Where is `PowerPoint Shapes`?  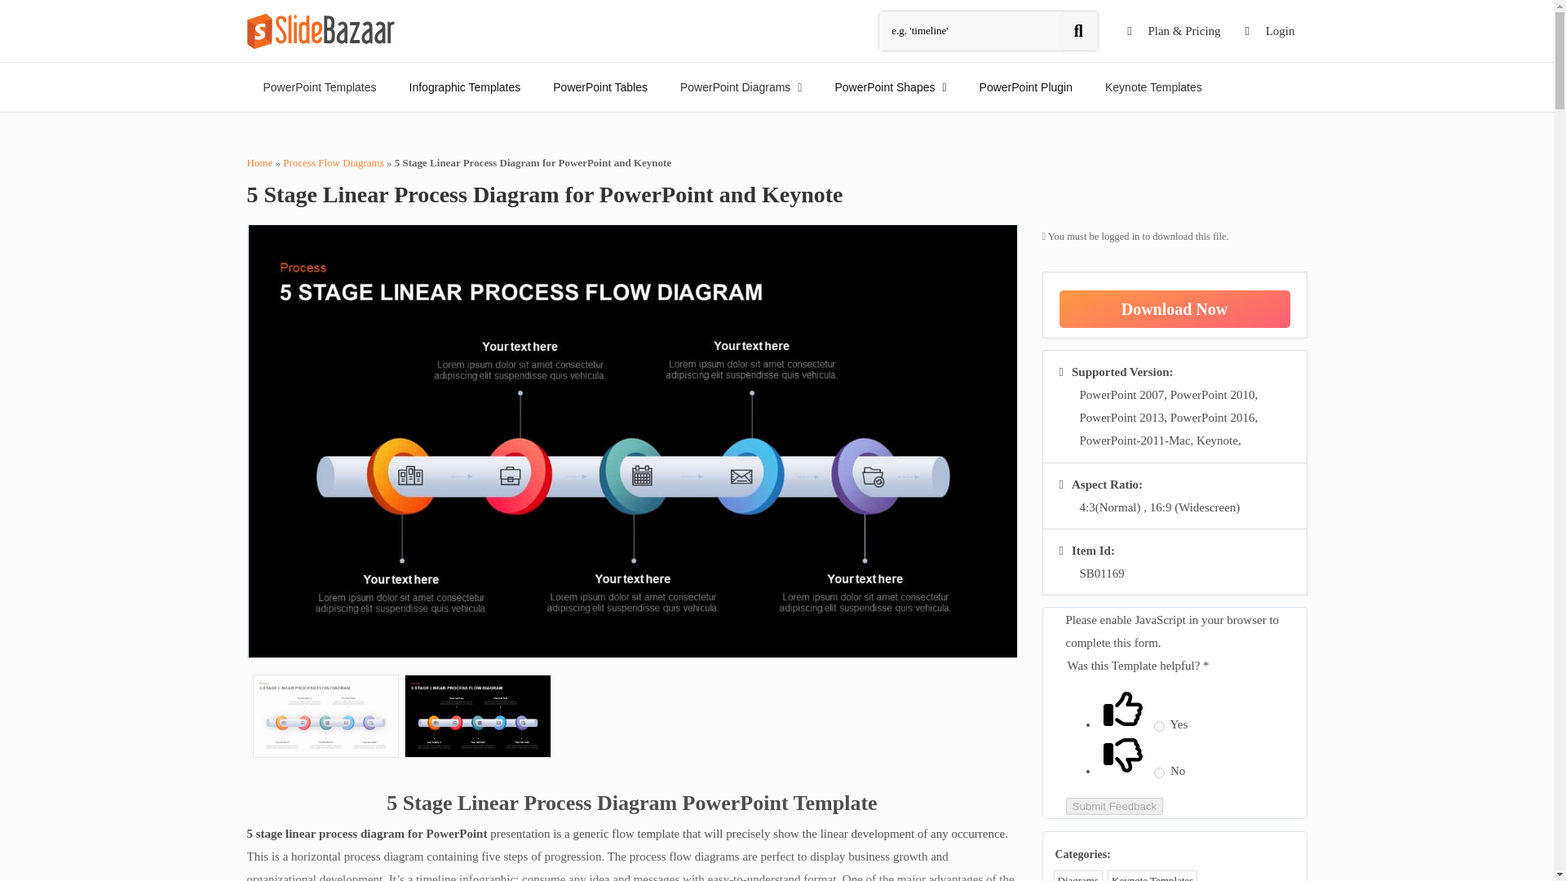
PowerPoint Shapes is located at coordinates (890, 86).